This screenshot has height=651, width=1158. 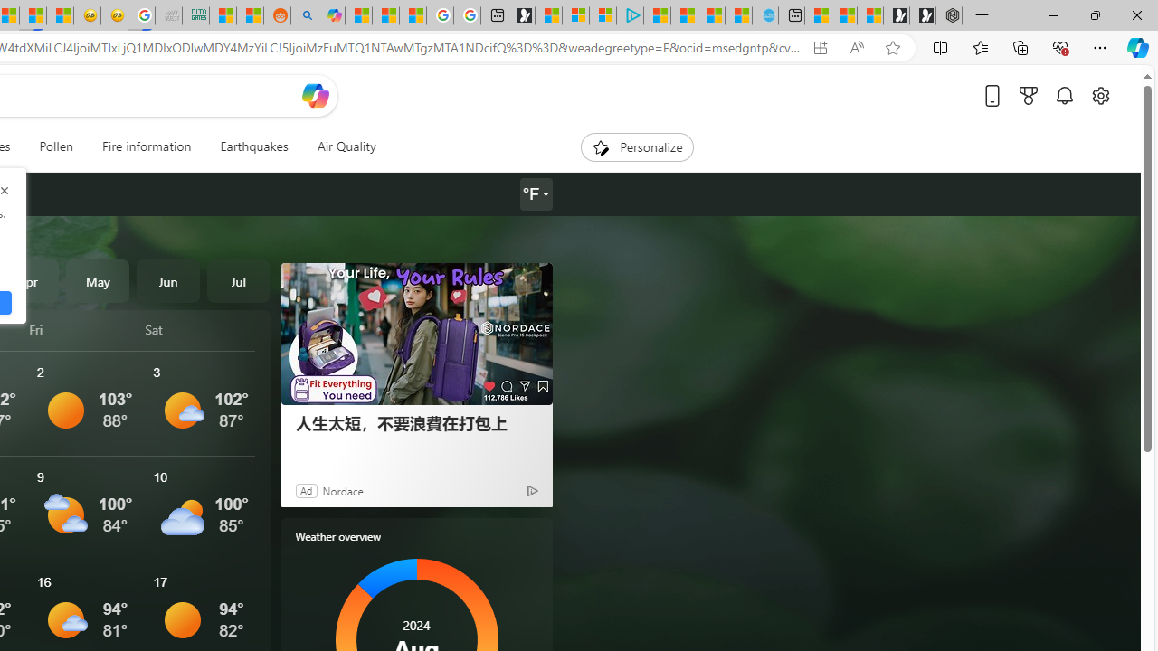 What do you see at coordinates (820, 48) in the screenshot?
I see `App available. Install Microsoft Start Weather` at bounding box center [820, 48].